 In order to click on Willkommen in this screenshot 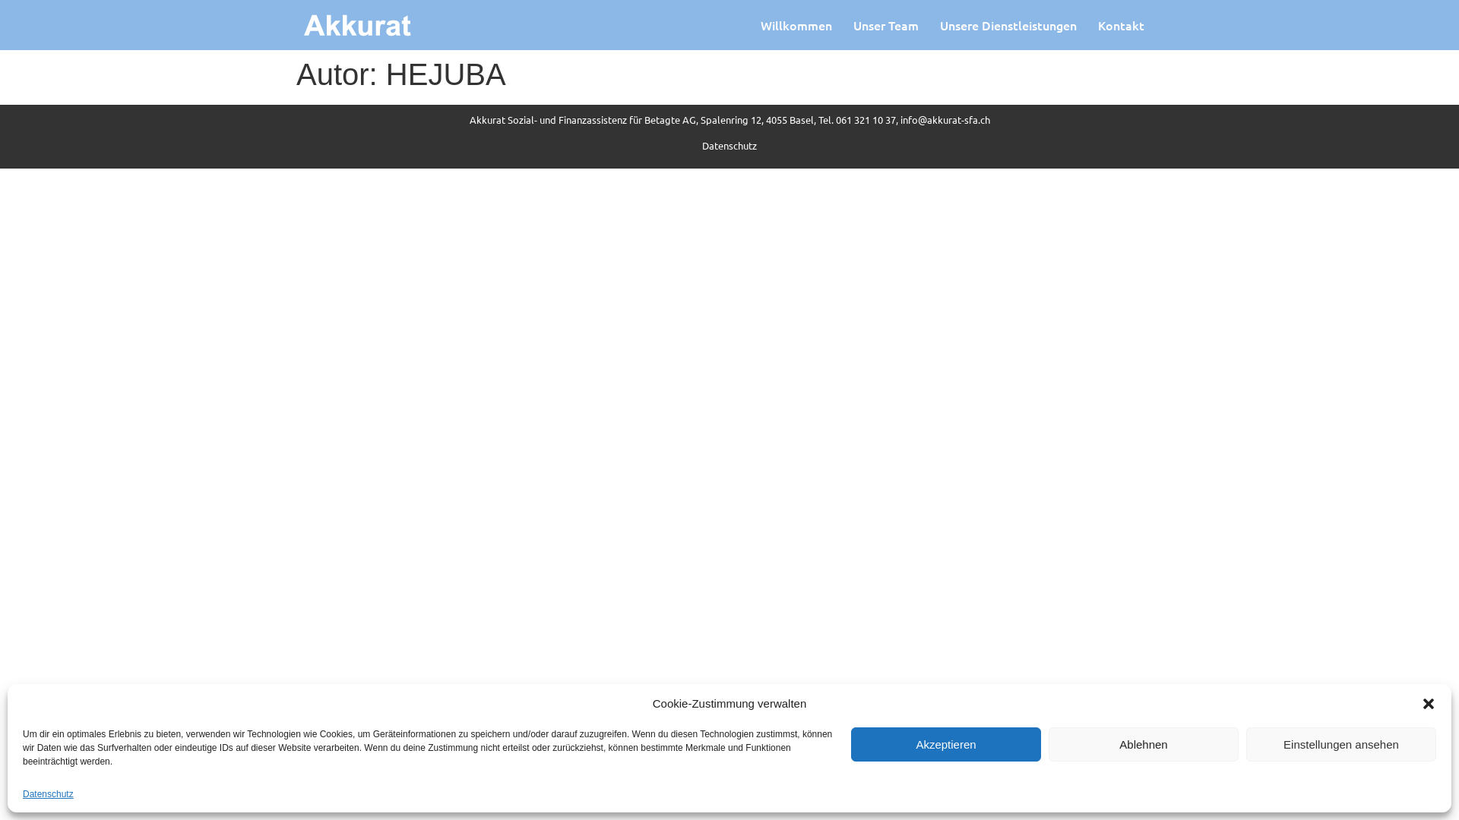, I will do `click(796, 25)`.